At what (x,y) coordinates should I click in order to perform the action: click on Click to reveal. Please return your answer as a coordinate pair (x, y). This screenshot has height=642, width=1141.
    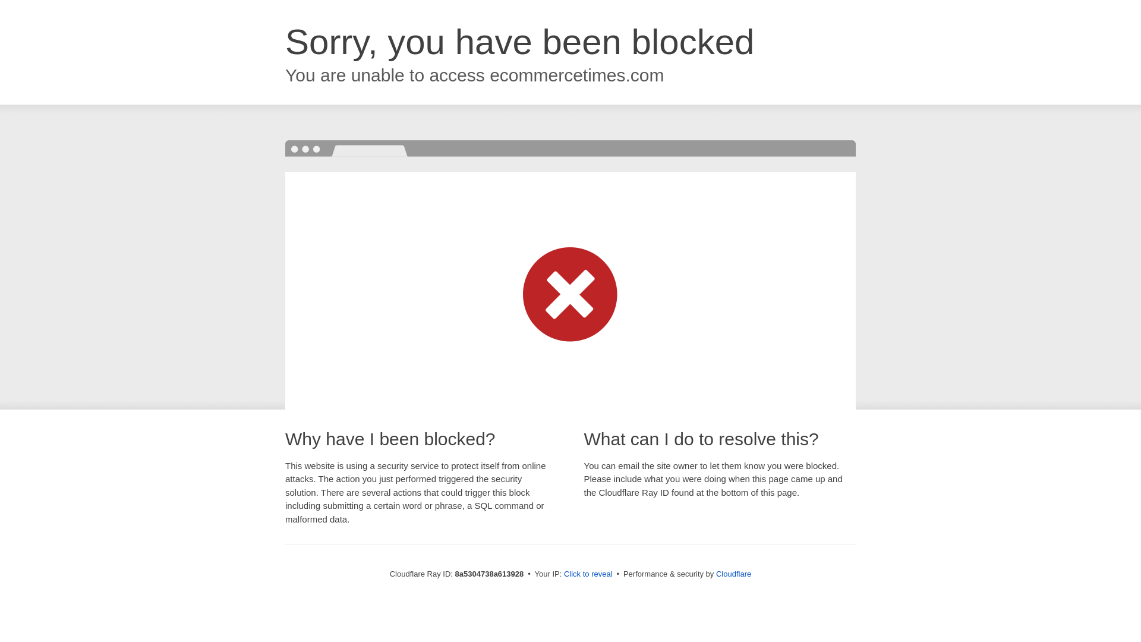
    Looking at the image, I should click on (588, 574).